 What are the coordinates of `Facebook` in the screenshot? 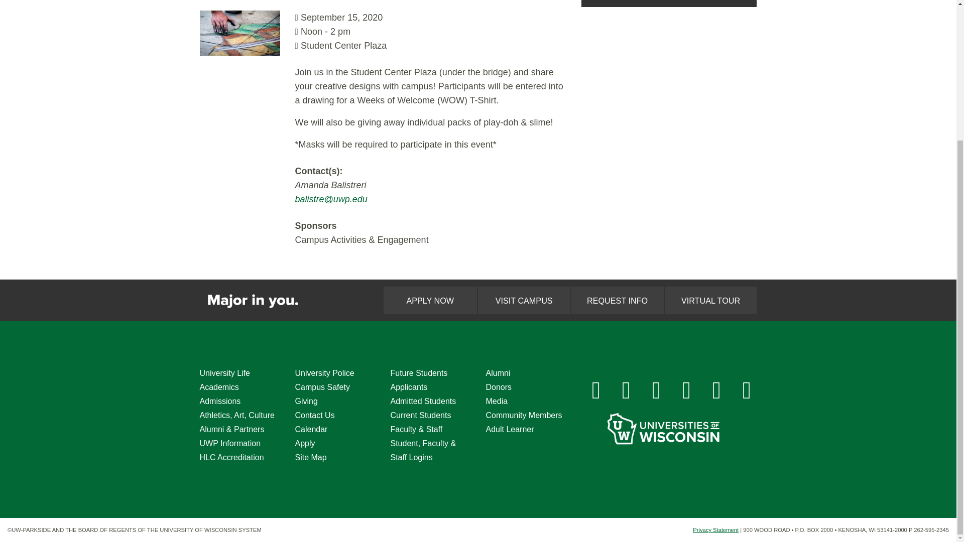 It's located at (596, 390).